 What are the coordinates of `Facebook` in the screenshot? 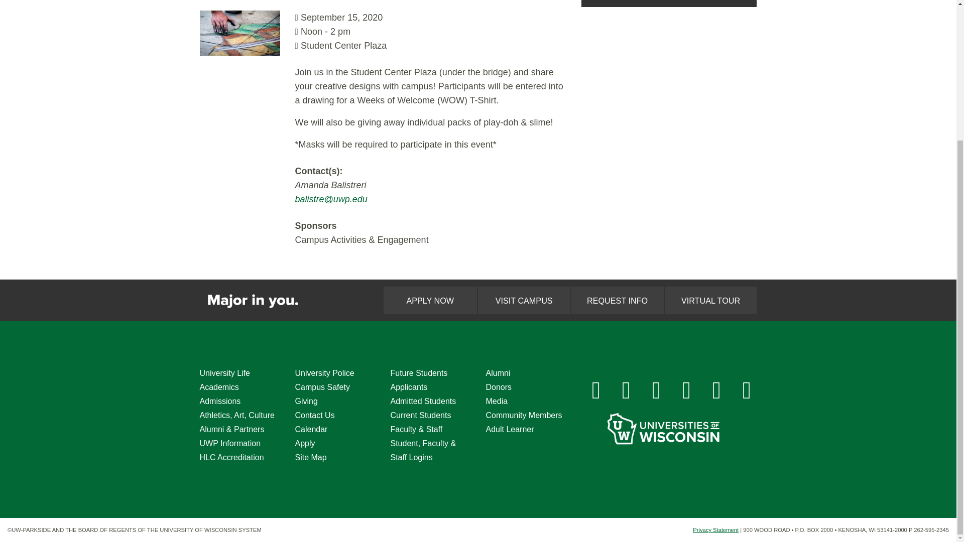 It's located at (596, 390).